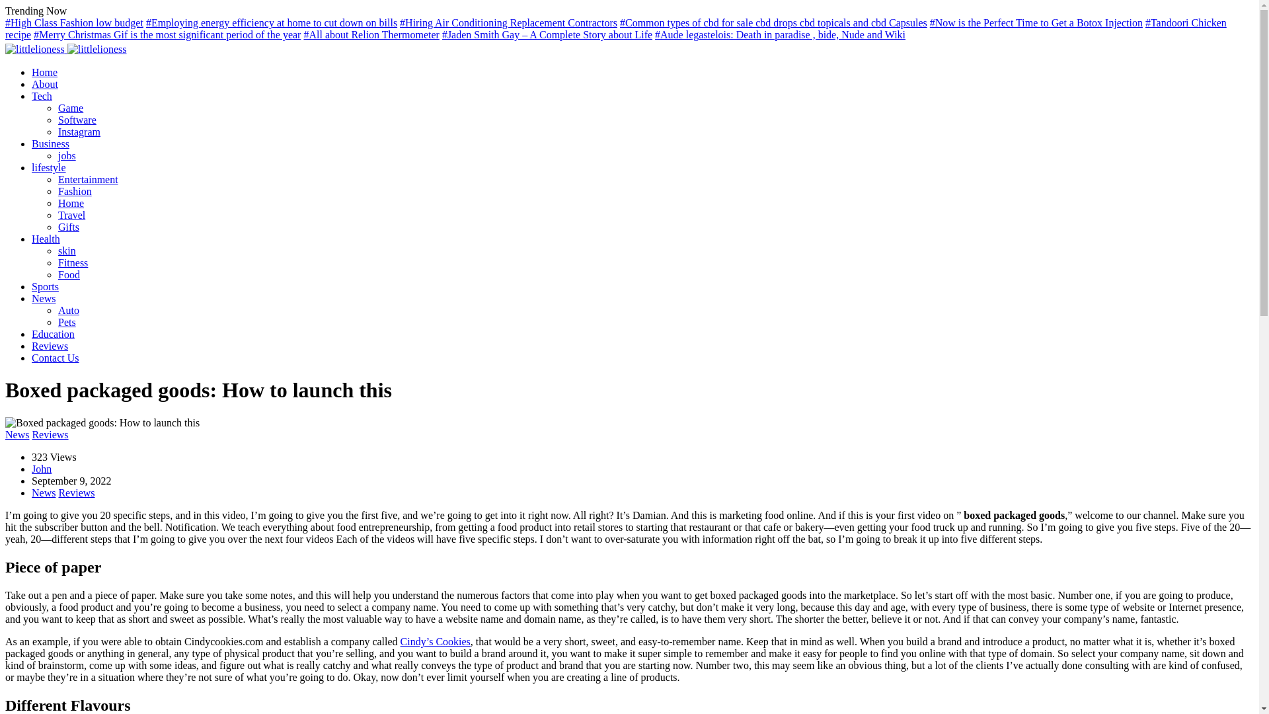 This screenshot has width=1269, height=714. I want to click on Home, so click(44, 72).